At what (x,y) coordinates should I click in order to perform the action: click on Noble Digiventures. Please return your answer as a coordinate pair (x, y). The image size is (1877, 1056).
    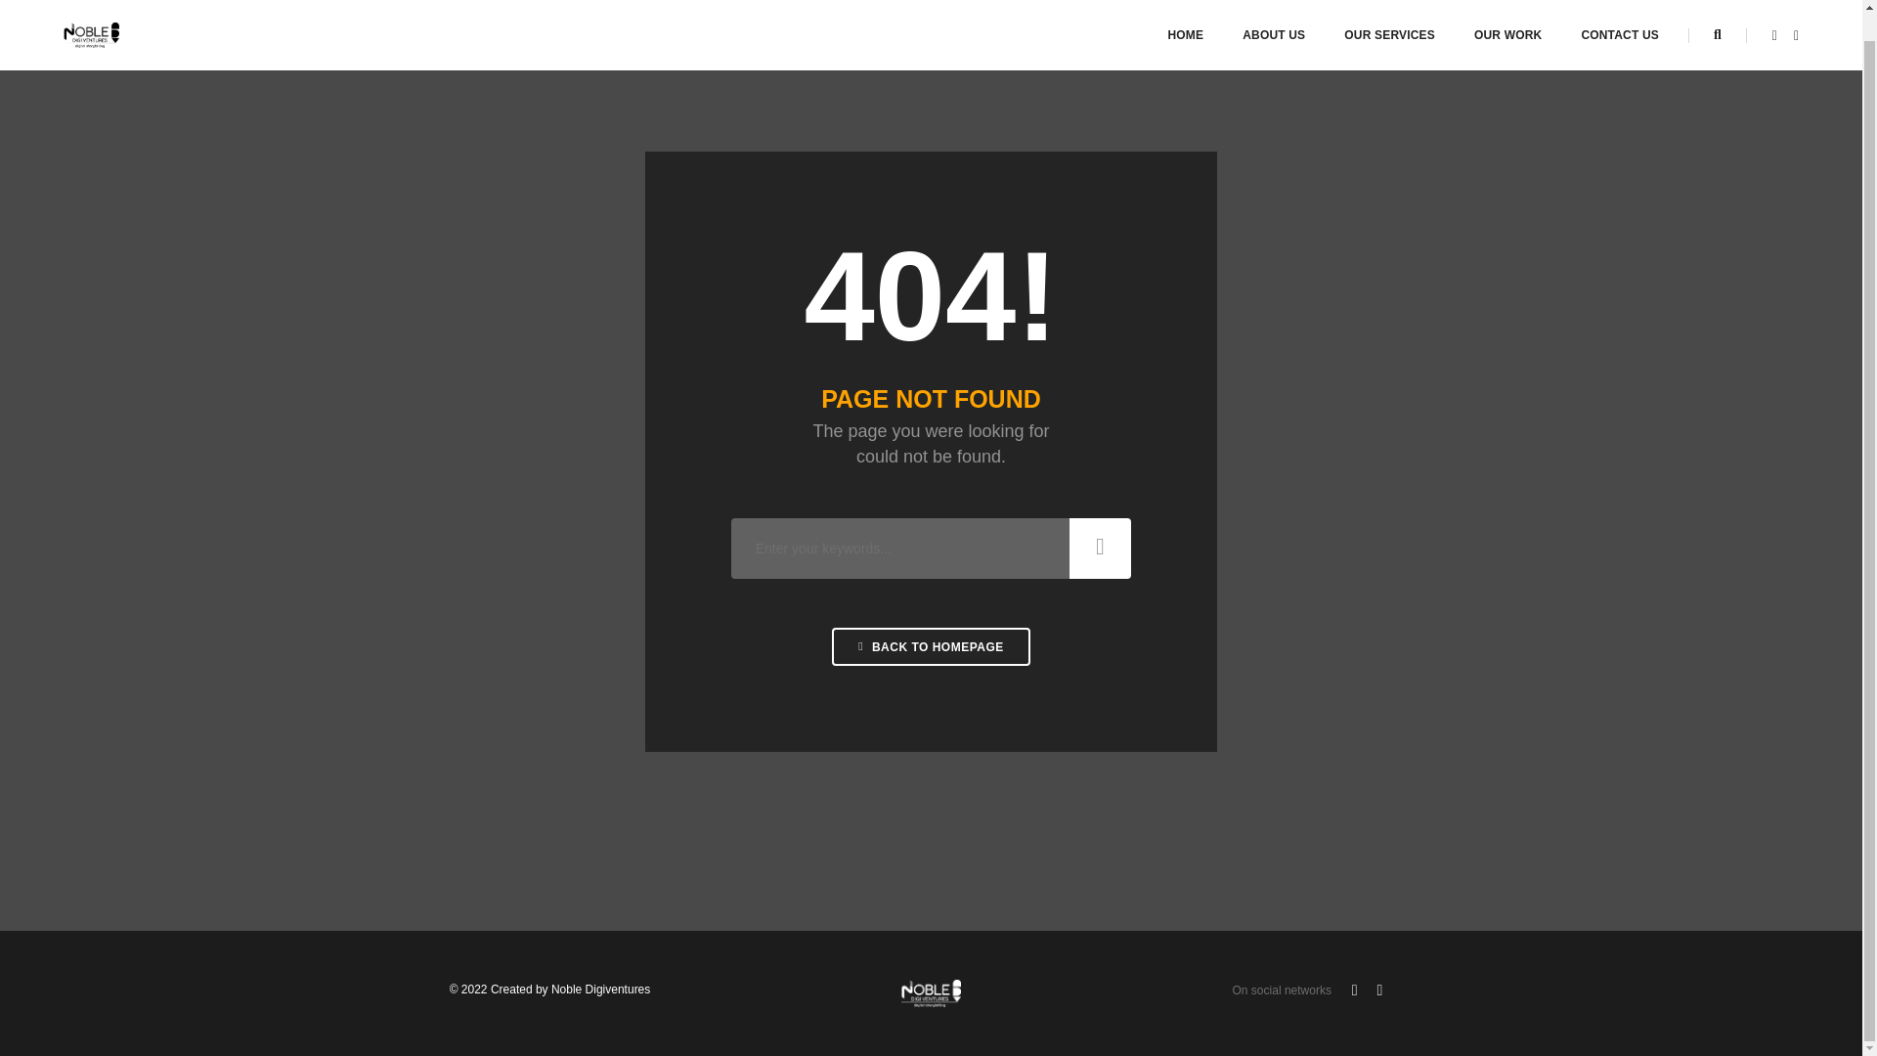
    Looking at the image, I should click on (92, 8).